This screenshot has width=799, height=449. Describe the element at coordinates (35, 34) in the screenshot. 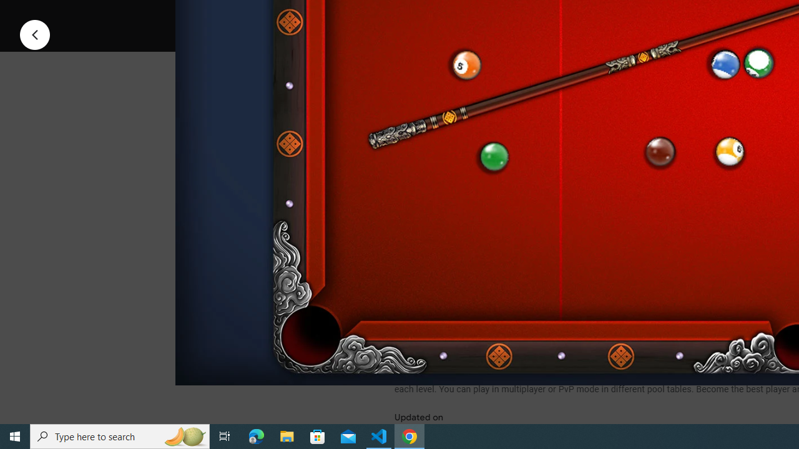

I see `Previous` at that location.